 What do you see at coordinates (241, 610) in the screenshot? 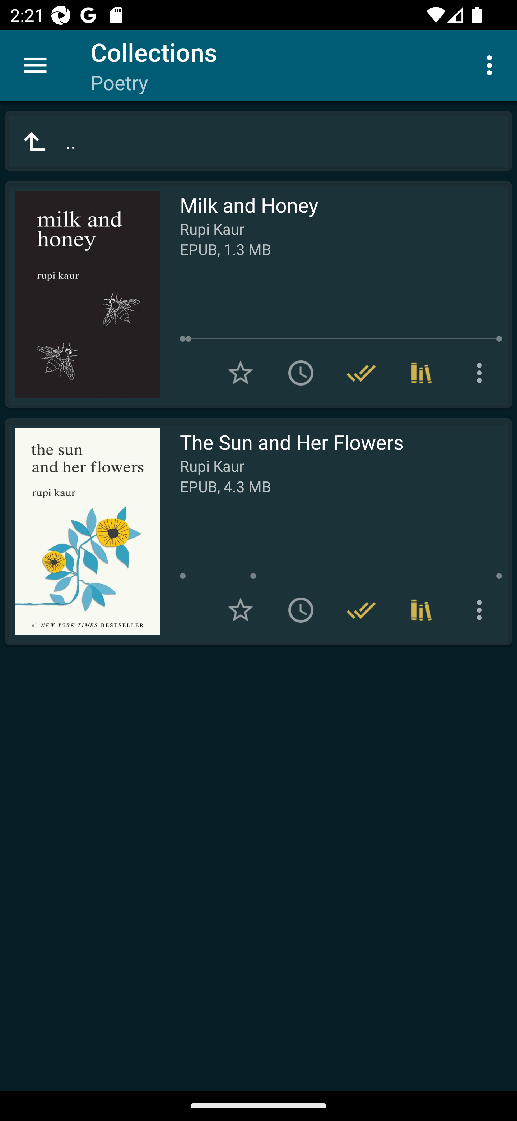
I see `Add to Favorites` at bounding box center [241, 610].